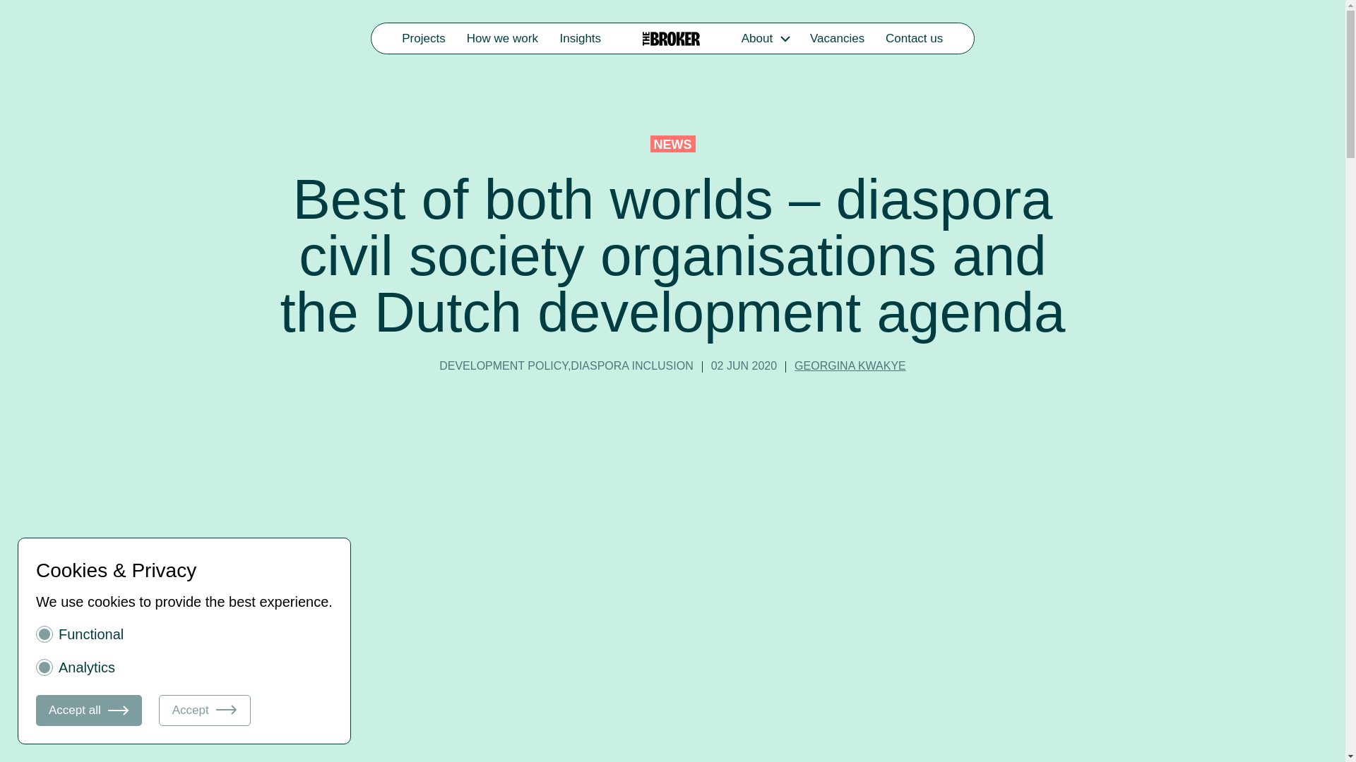  What do you see at coordinates (503, 38) in the screenshot?
I see `How we work` at bounding box center [503, 38].